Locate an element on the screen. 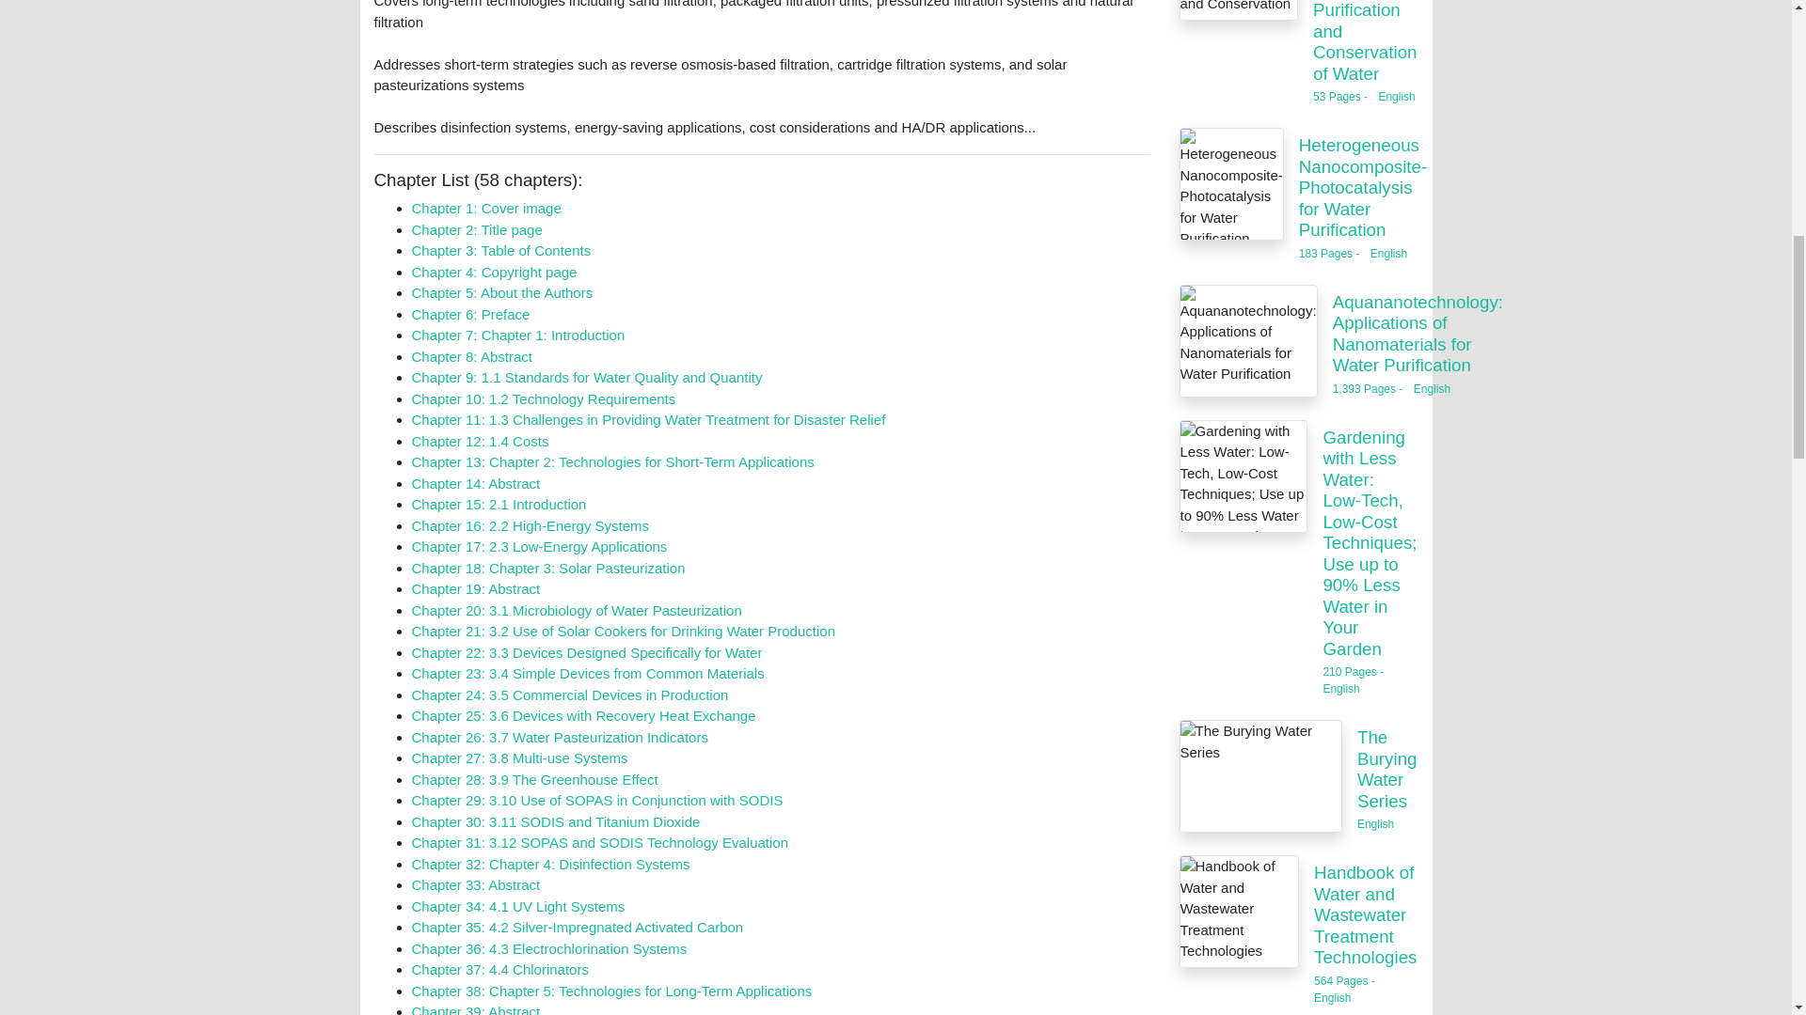  Chapter 9: 1.1 Standards for Water Quality and Quantity is located at coordinates (587, 378).